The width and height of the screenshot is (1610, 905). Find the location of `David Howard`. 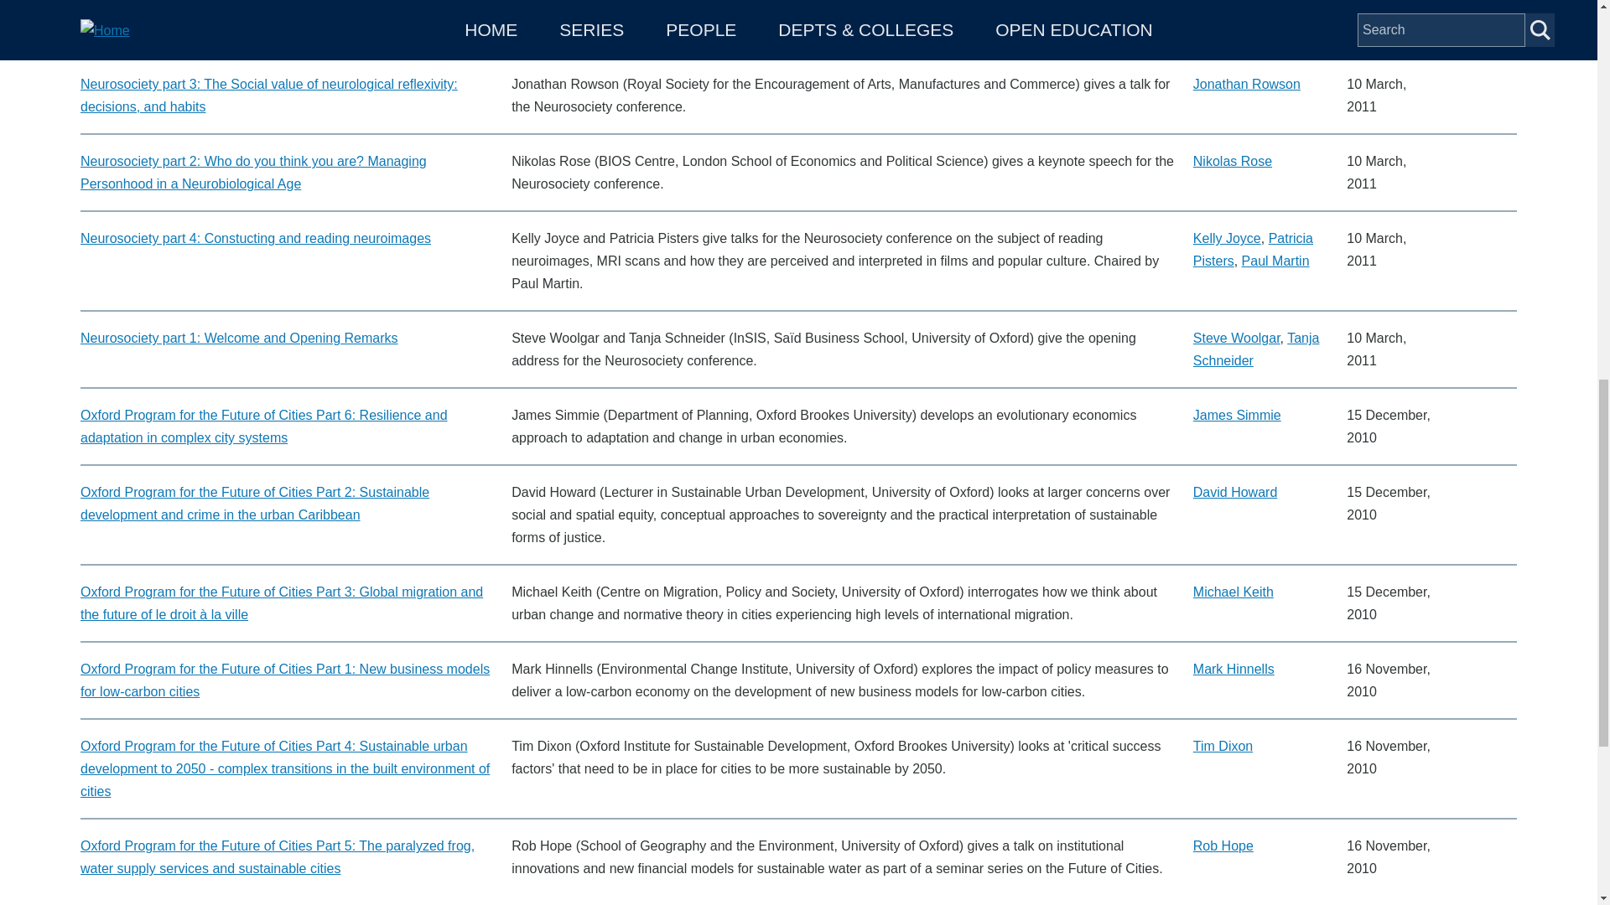

David Howard is located at coordinates (1234, 492).